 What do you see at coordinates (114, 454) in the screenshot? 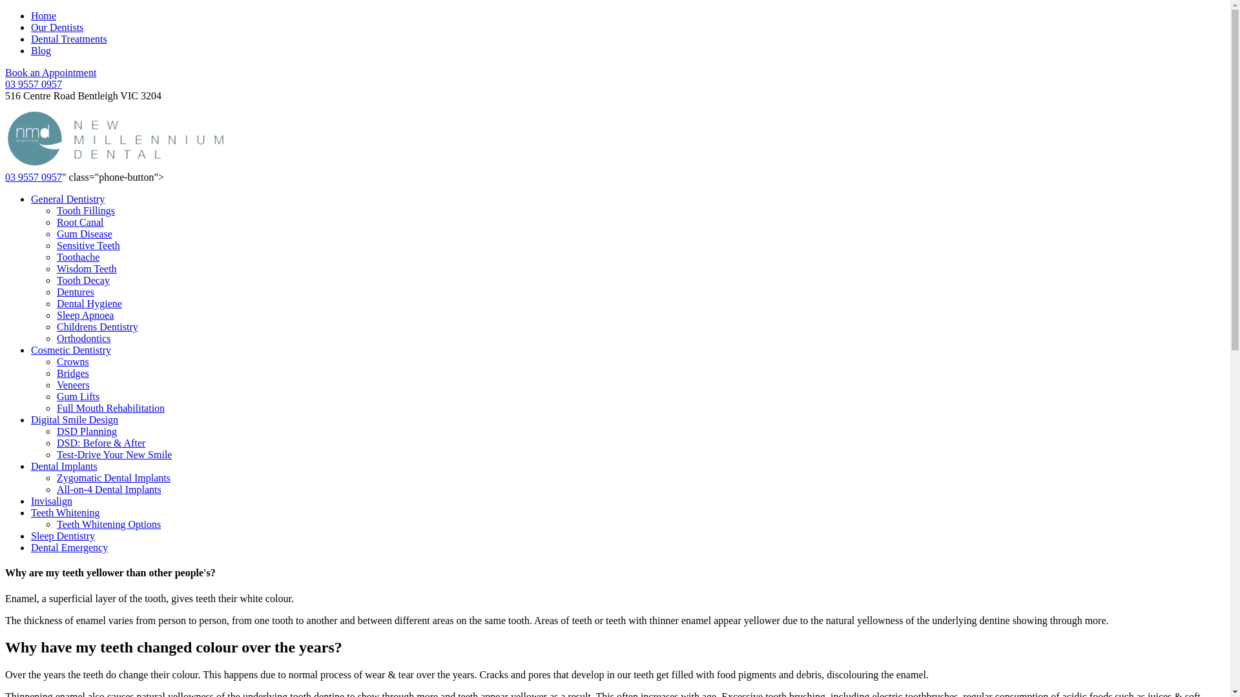
I see `Test-Drive Your New Smile` at bounding box center [114, 454].